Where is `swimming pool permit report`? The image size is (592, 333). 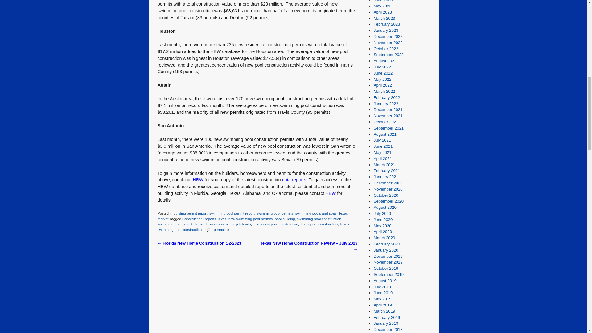
swimming pool permit report is located at coordinates (232, 213).